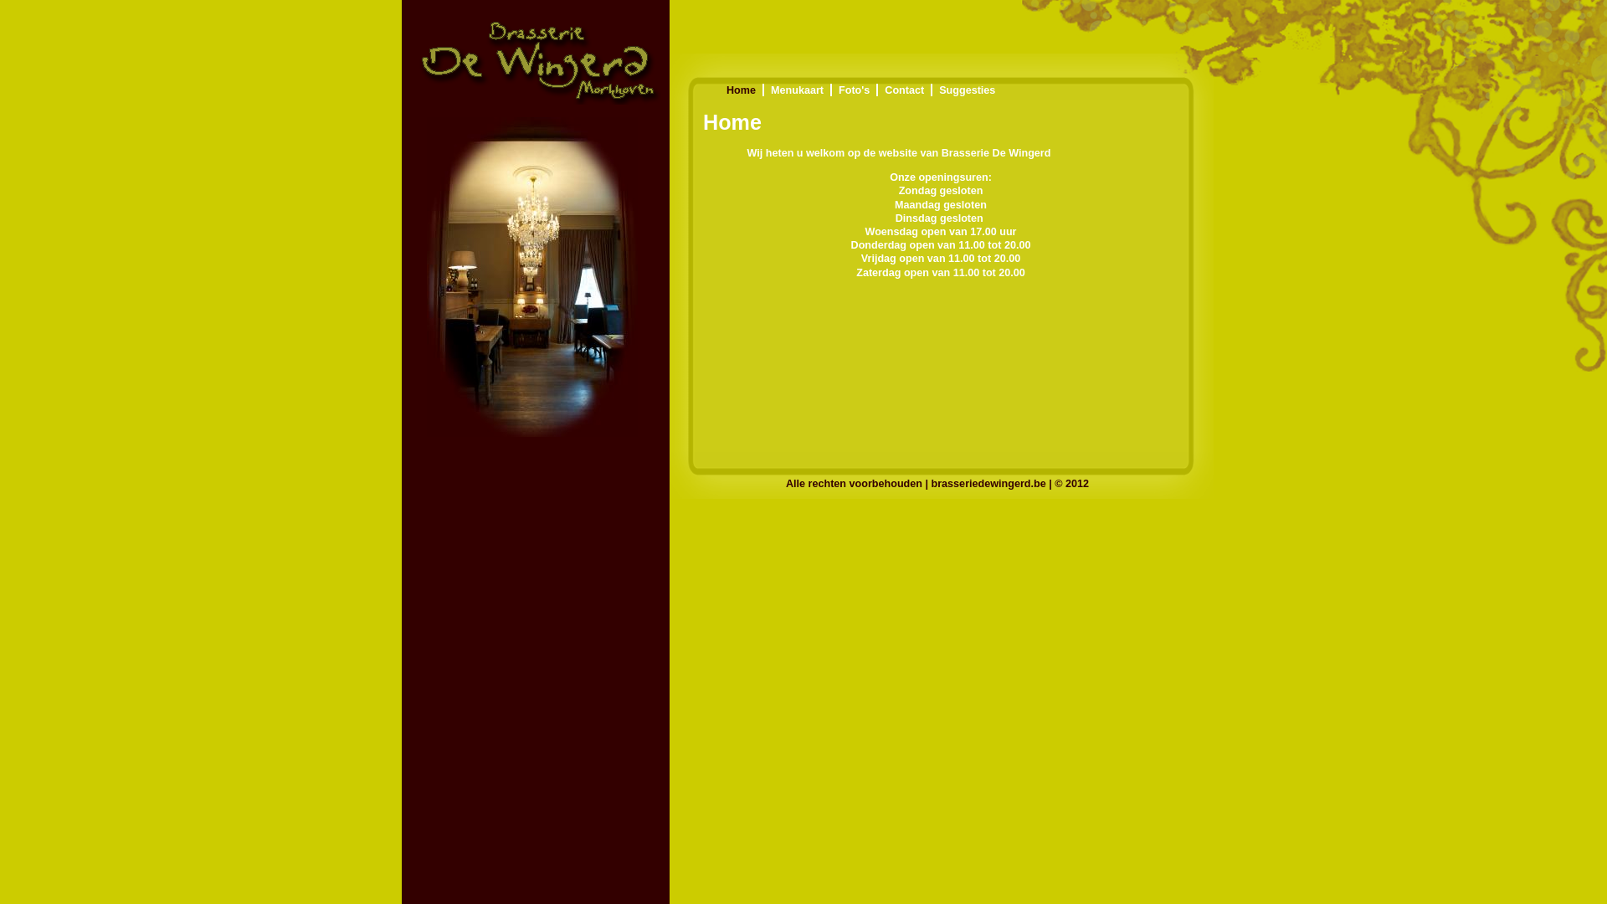 The width and height of the screenshot is (1607, 904). I want to click on brasseriedewingerd.be, so click(532, 277).